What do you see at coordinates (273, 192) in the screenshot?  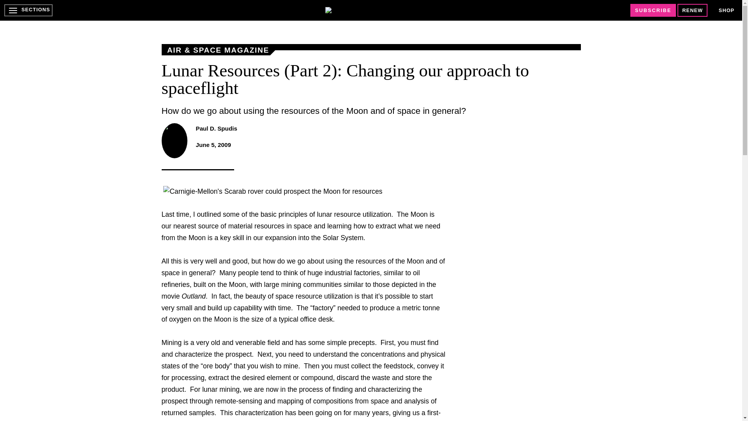 I see `scarab` at bounding box center [273, 192].